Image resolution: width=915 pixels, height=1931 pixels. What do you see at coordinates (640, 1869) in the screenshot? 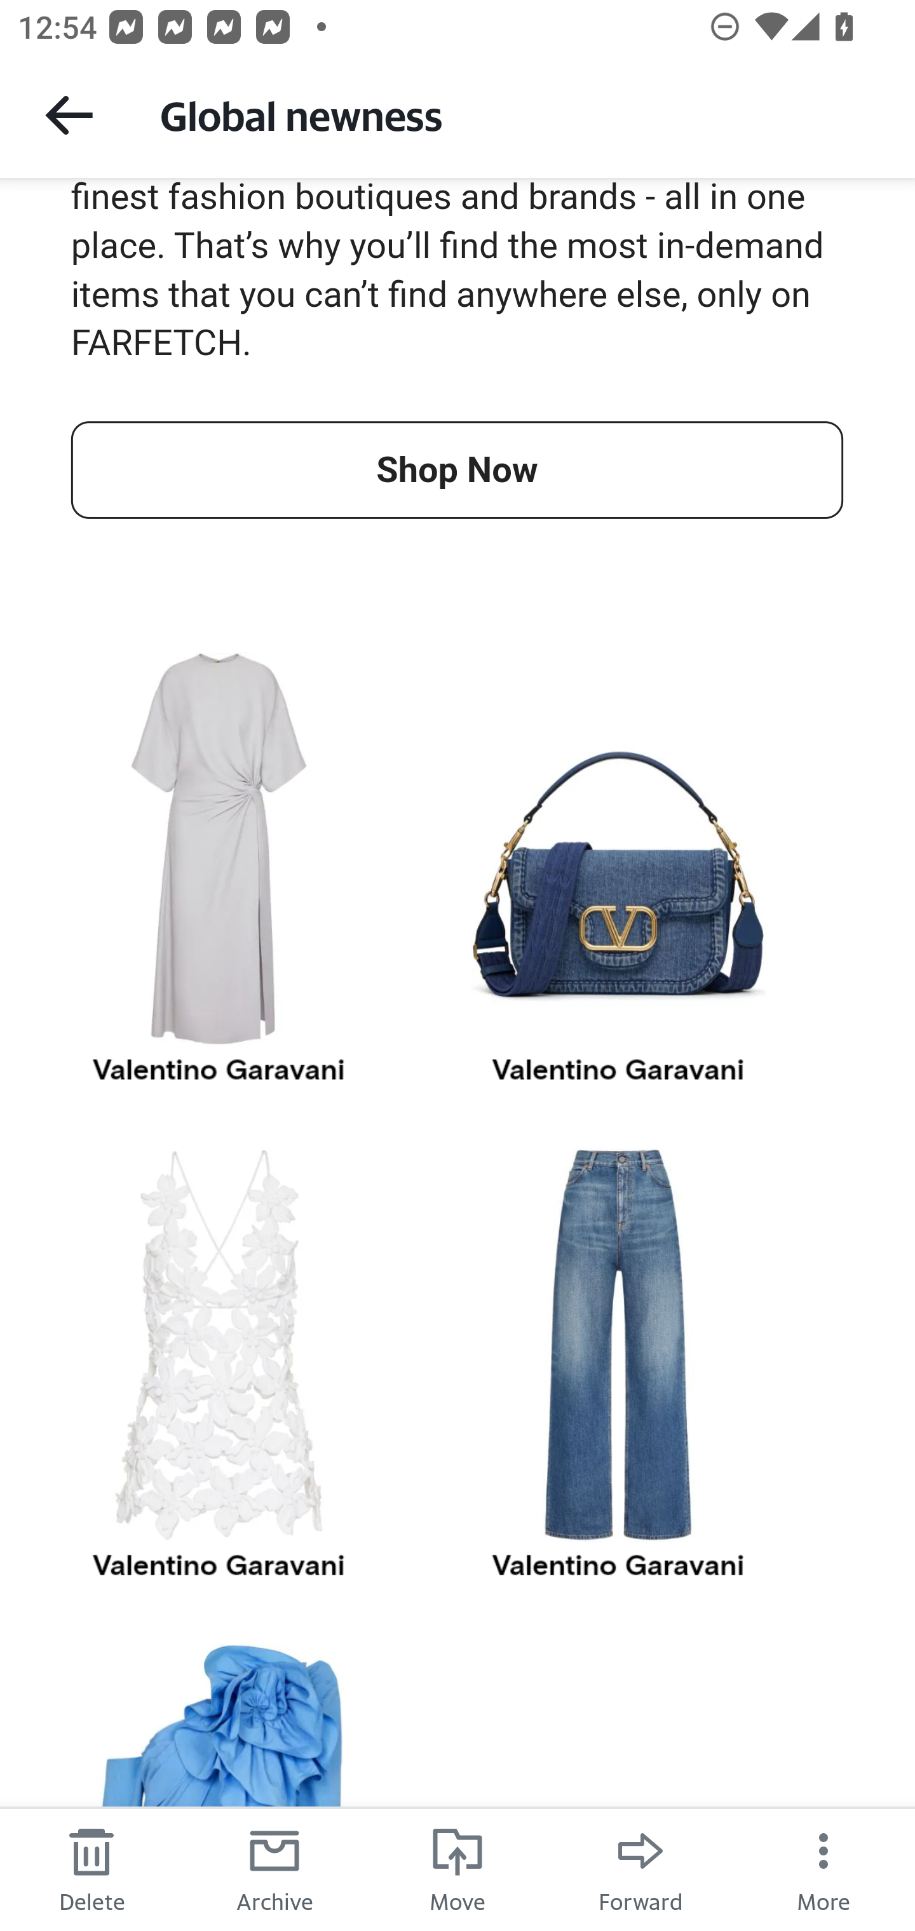
I see `Forward` at bounding box center [640, 1869].